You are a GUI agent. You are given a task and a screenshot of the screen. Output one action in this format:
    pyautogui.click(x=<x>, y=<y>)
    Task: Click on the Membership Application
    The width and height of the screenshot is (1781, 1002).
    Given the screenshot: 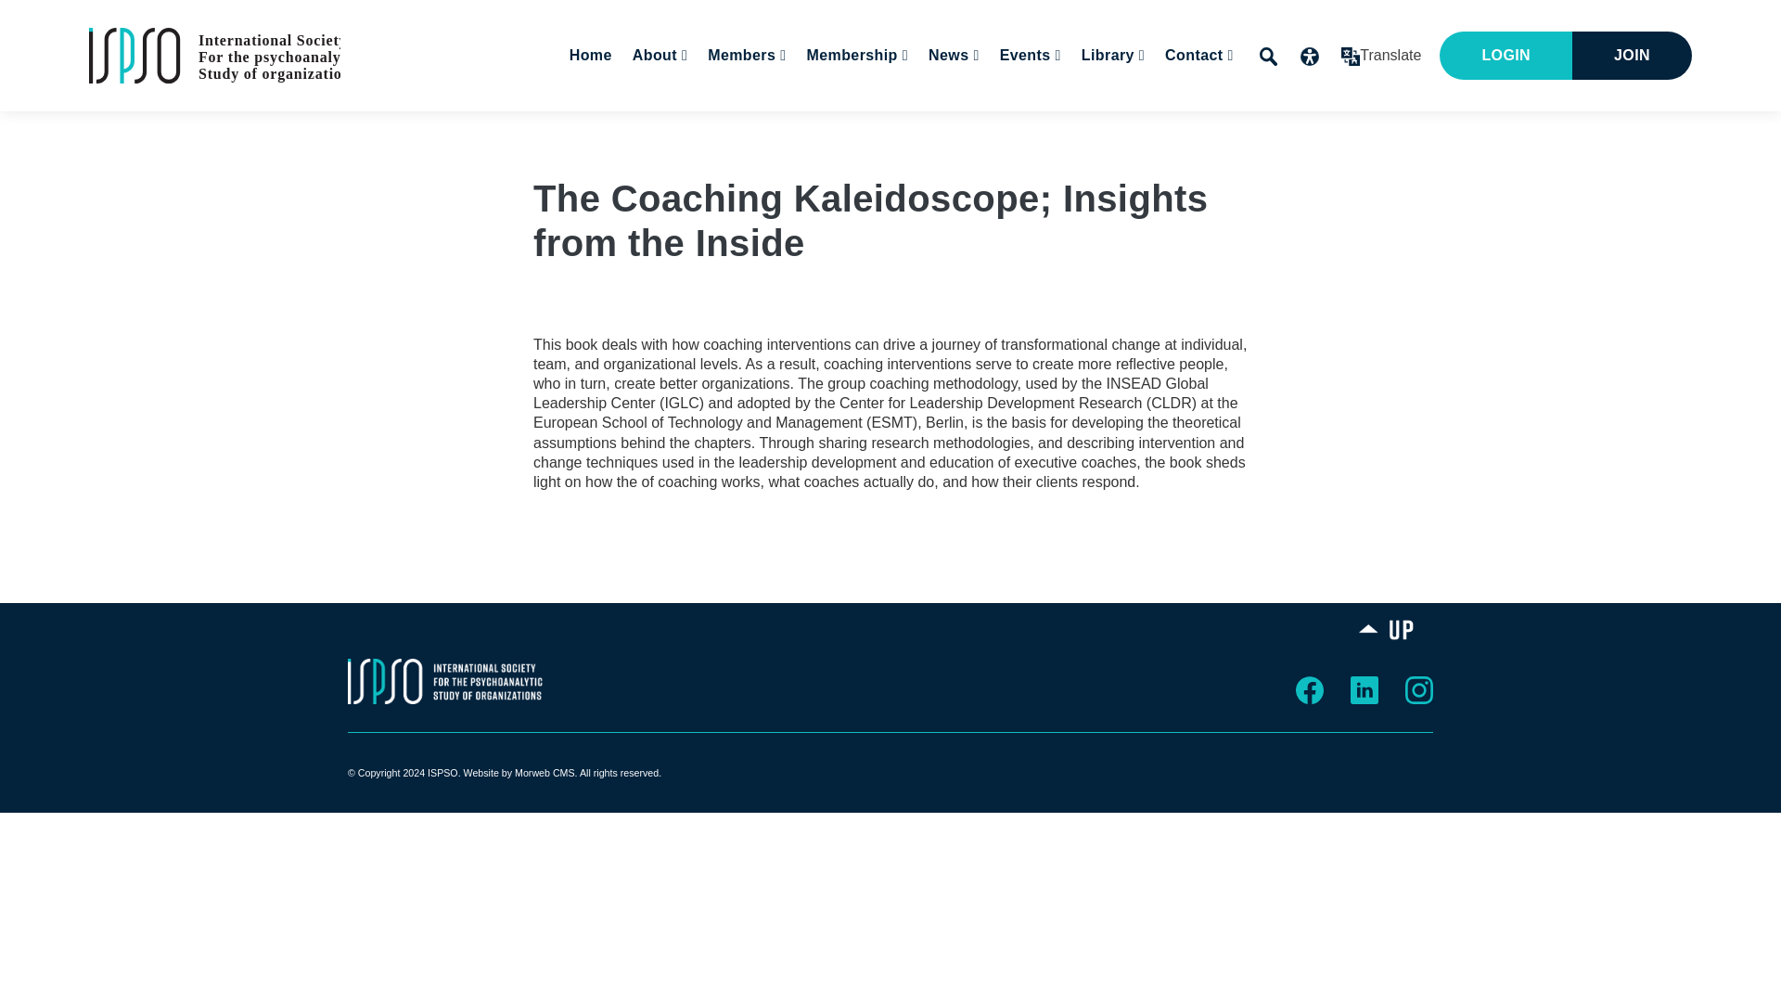 What is the action you would take?
    pyautogui.click(x=950, y=110)
    